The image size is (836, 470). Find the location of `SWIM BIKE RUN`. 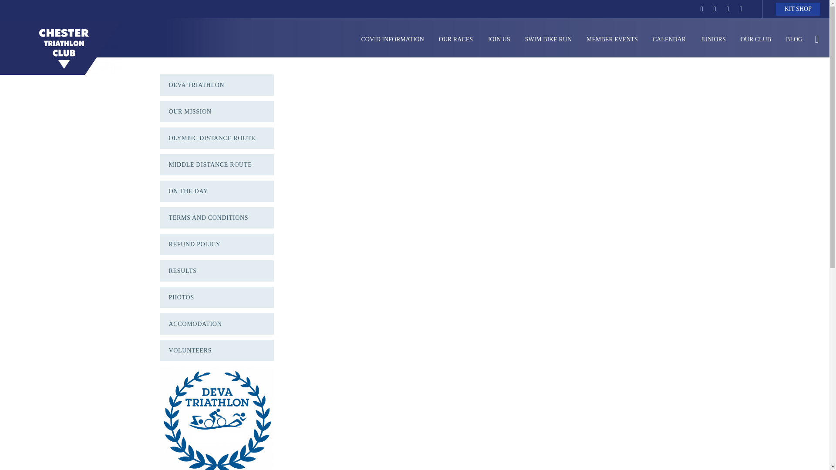

SWIM BIKE RUN is located at coordinates (548, 39).